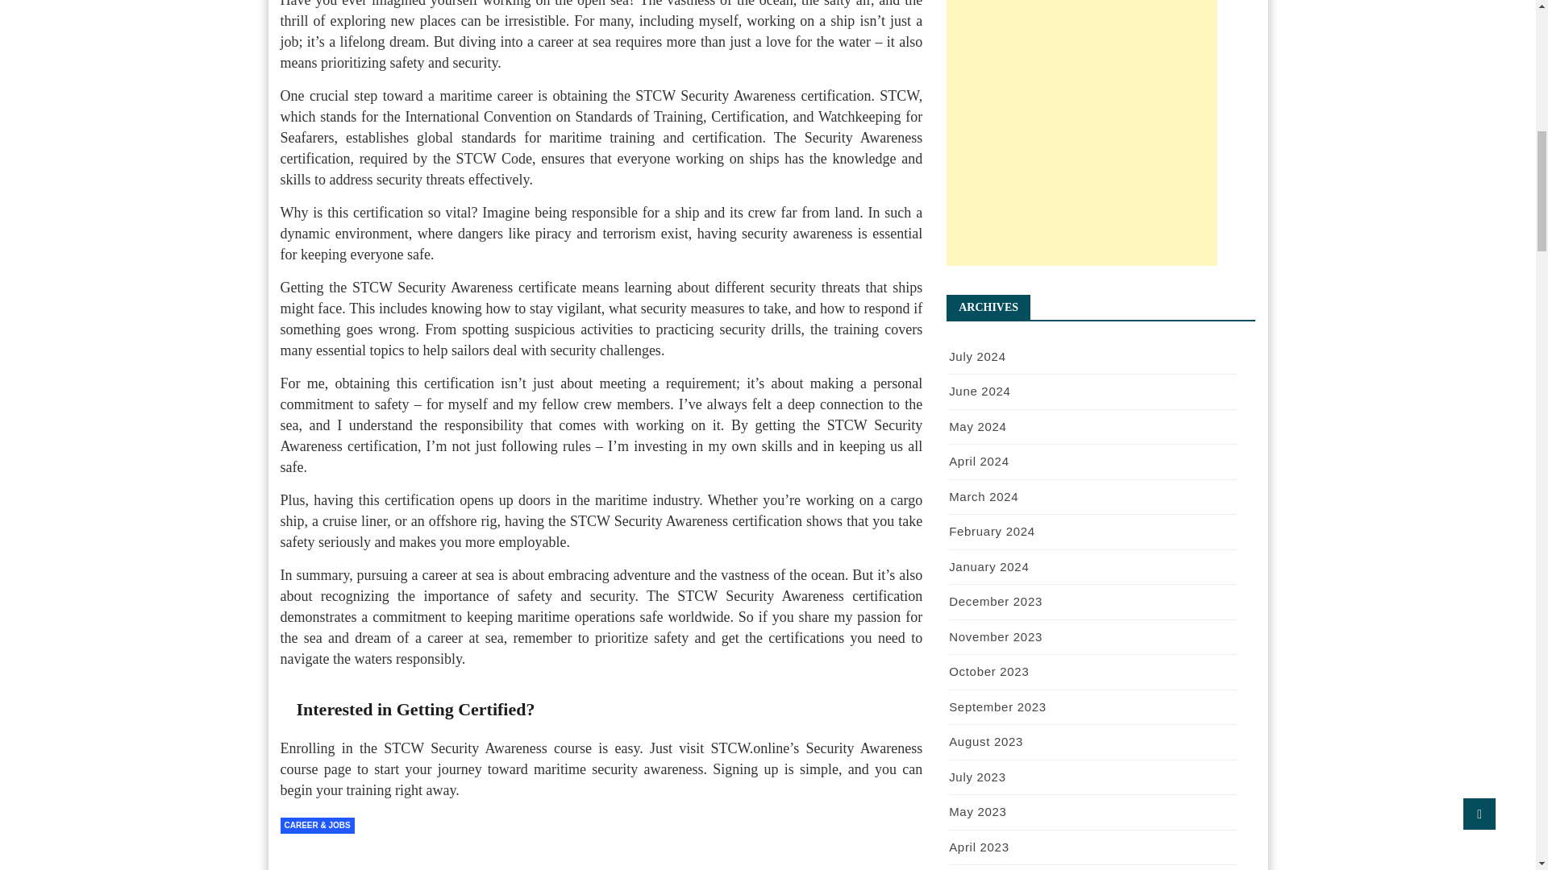 The image size is (1548, 870). What do you see at coordinates (984, 496) in the screenshot?
I see `March 2024` at bounding box center [984, 496].